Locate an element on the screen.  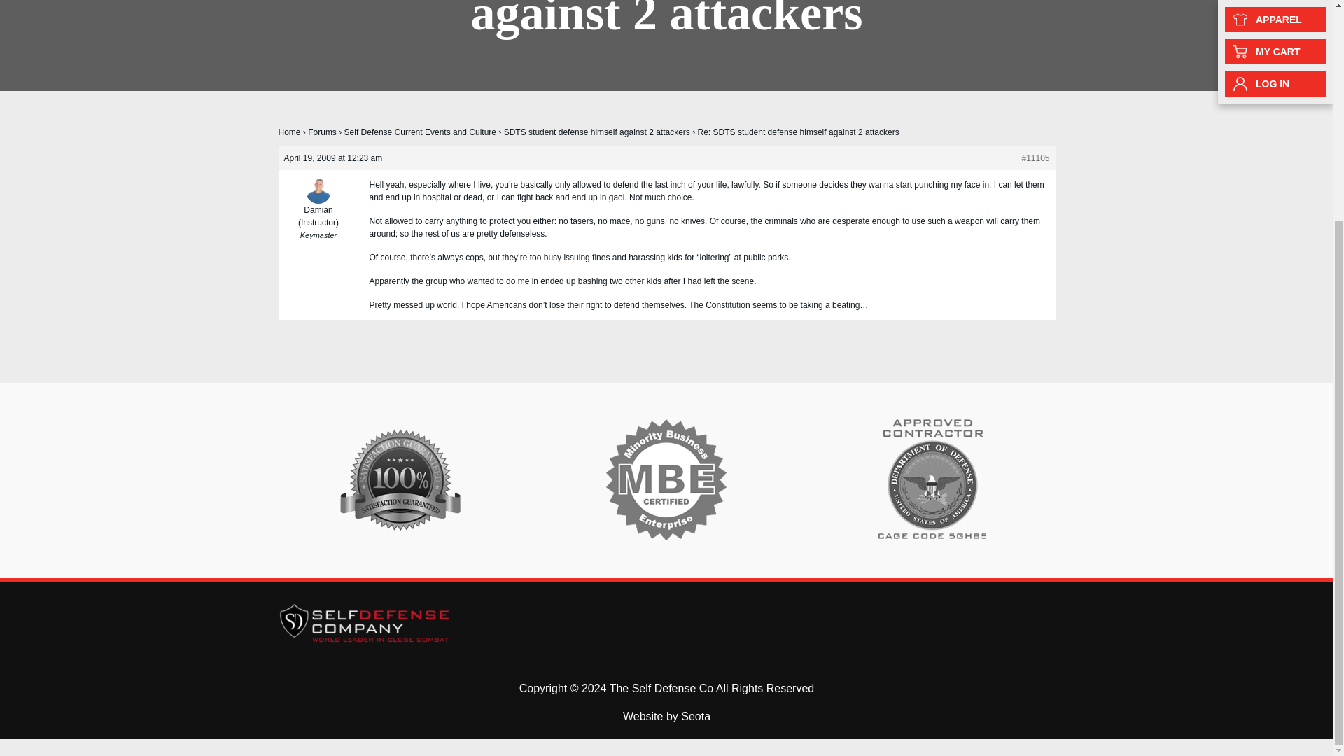
Forums is located at coordinates (322, 132).